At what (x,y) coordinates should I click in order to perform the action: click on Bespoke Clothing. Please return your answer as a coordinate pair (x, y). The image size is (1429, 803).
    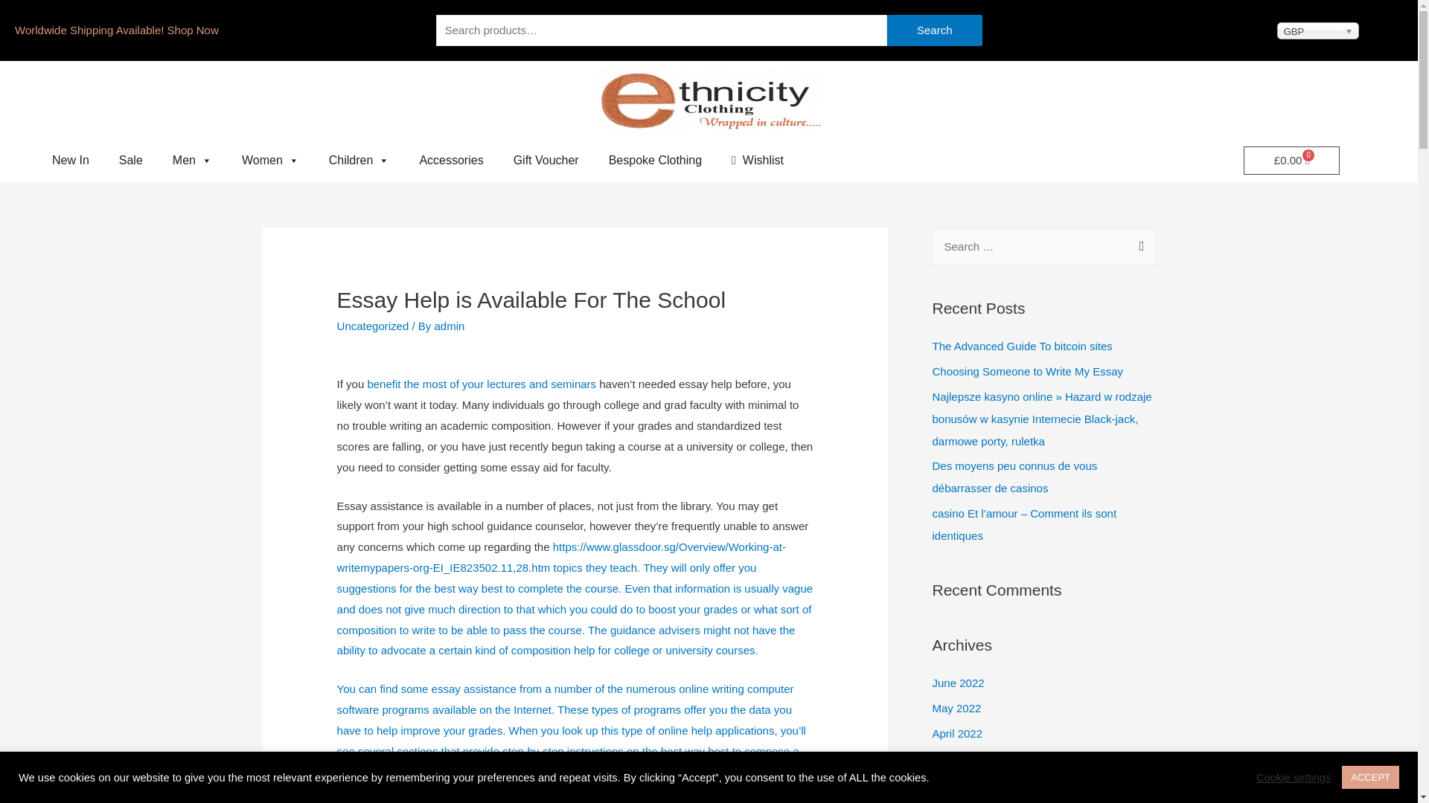
    Looking at the image, I should click on (655, 161).